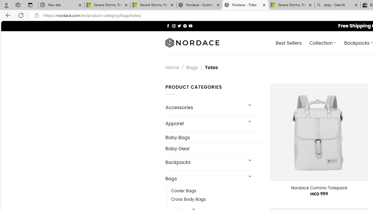 This screenshot has width=373, height=210. I want to click on Nordace - Summer Adventures 2024, so click(199, 5).